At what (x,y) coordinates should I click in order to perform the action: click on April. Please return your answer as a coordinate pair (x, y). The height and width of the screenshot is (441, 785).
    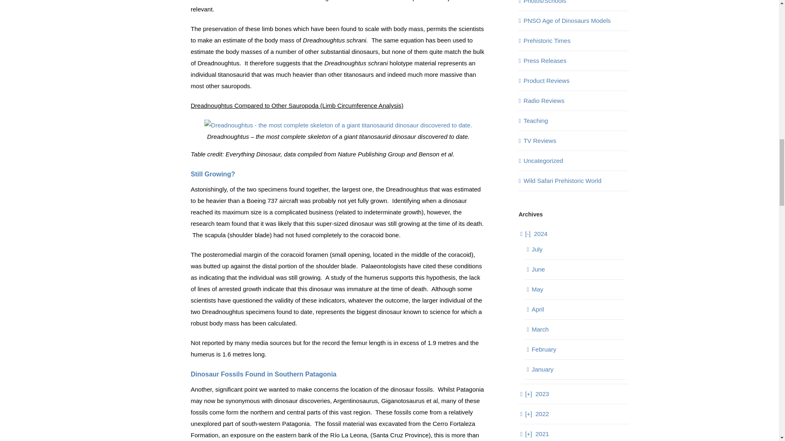
    Looking at the image, I should click on (537, 309).